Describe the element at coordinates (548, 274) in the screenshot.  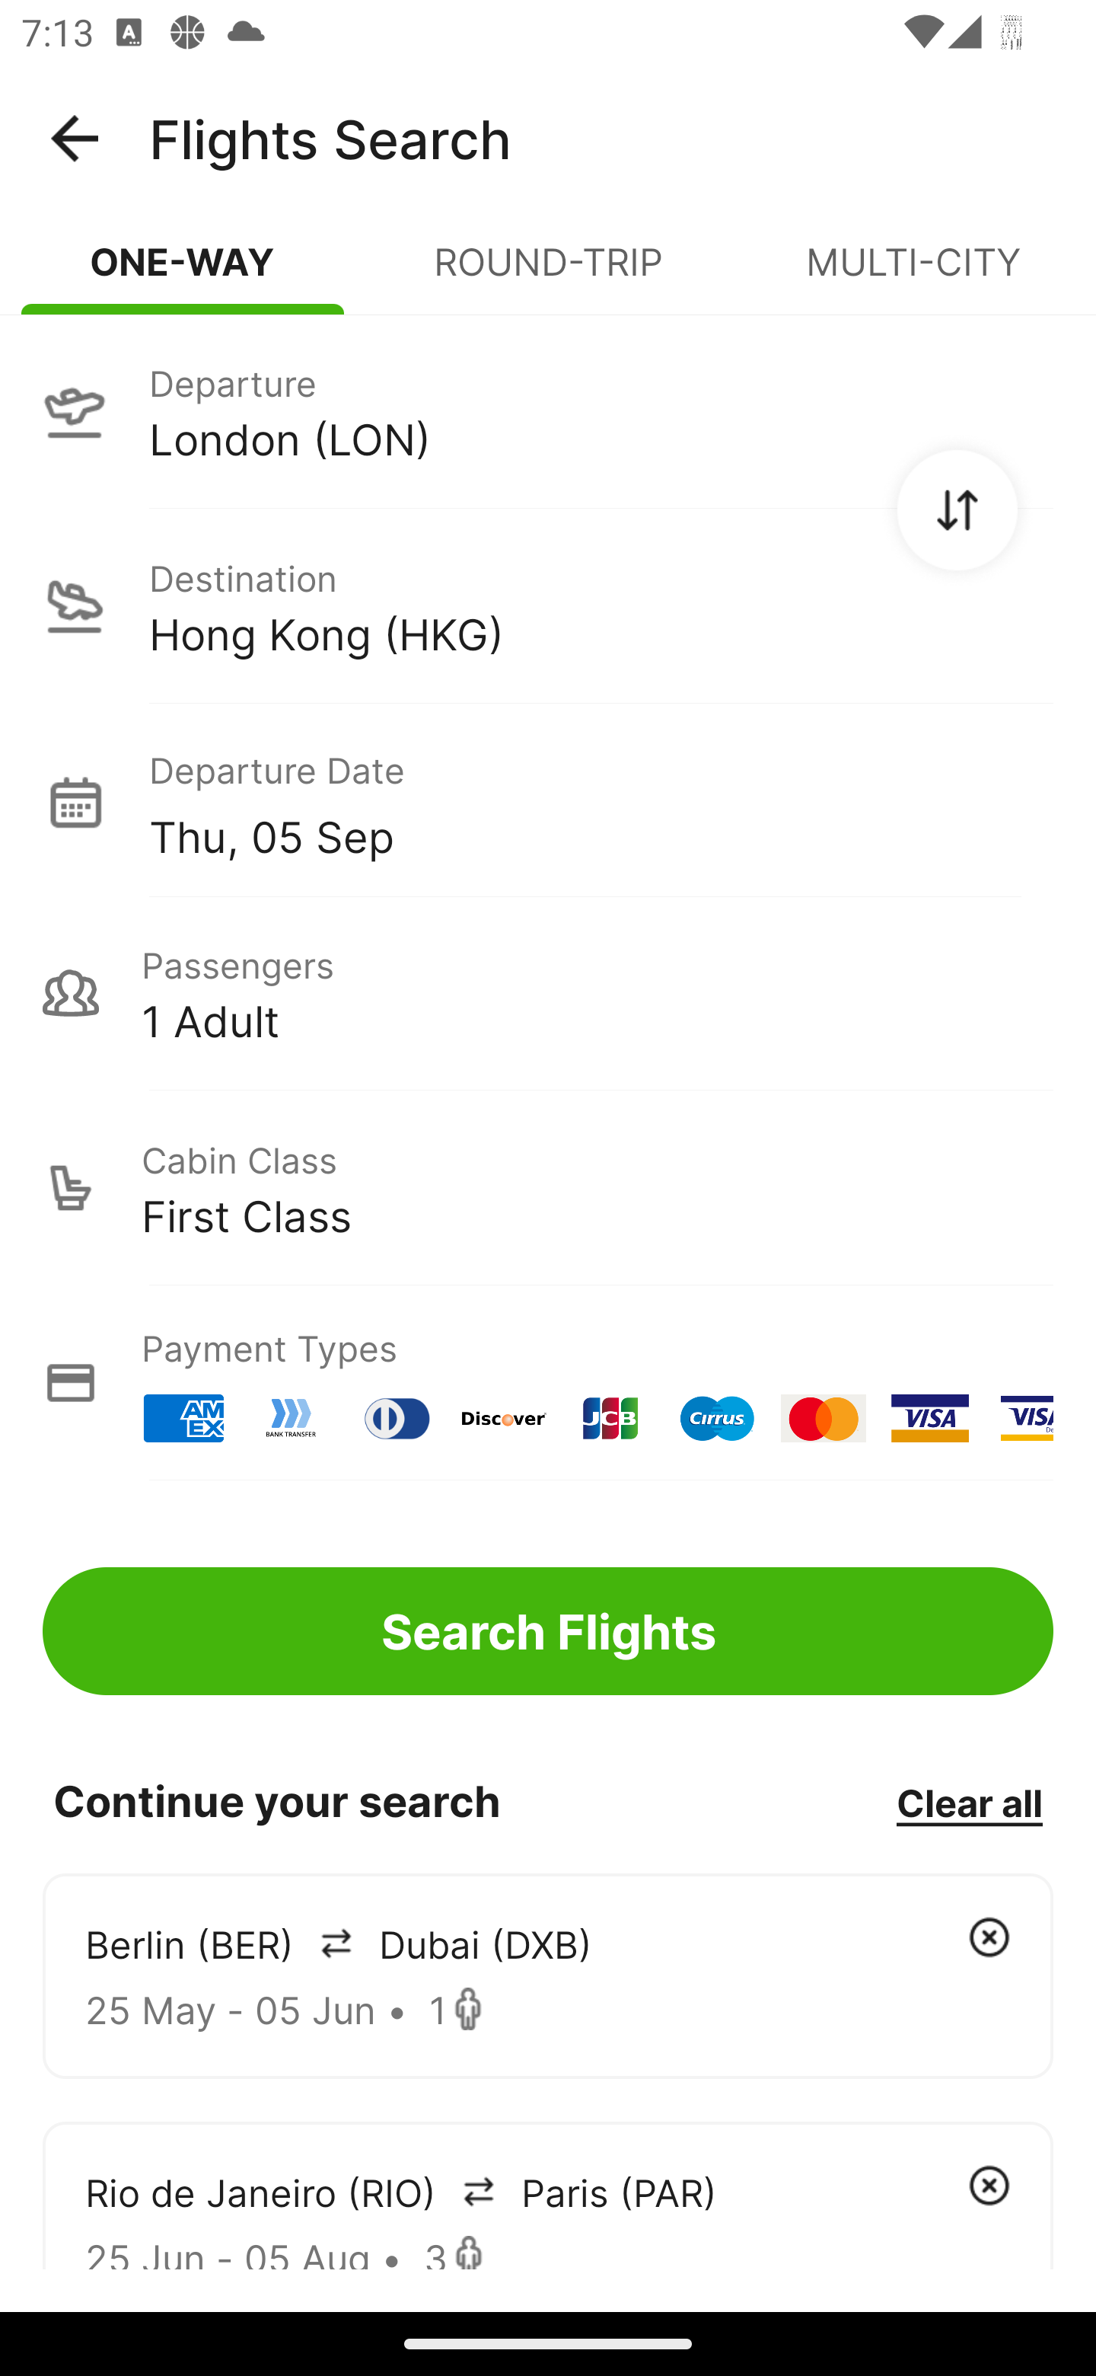
I see `ROUND-TRIP` at that location.